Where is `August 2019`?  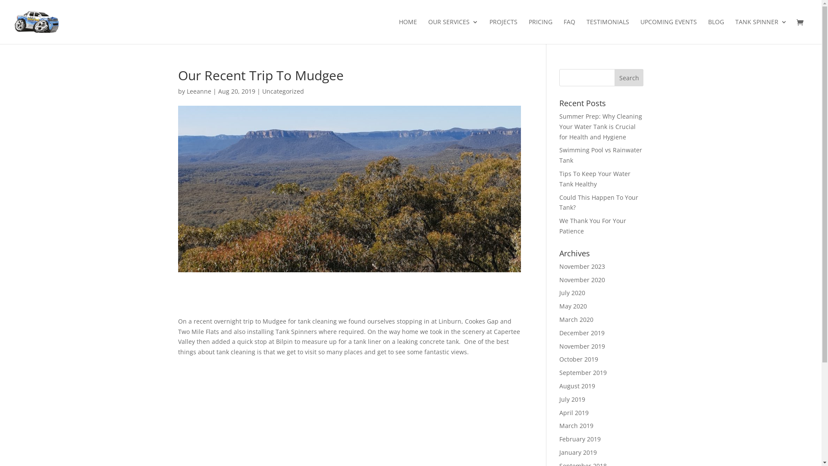 August 2019 is located at coordinates (577, 386).